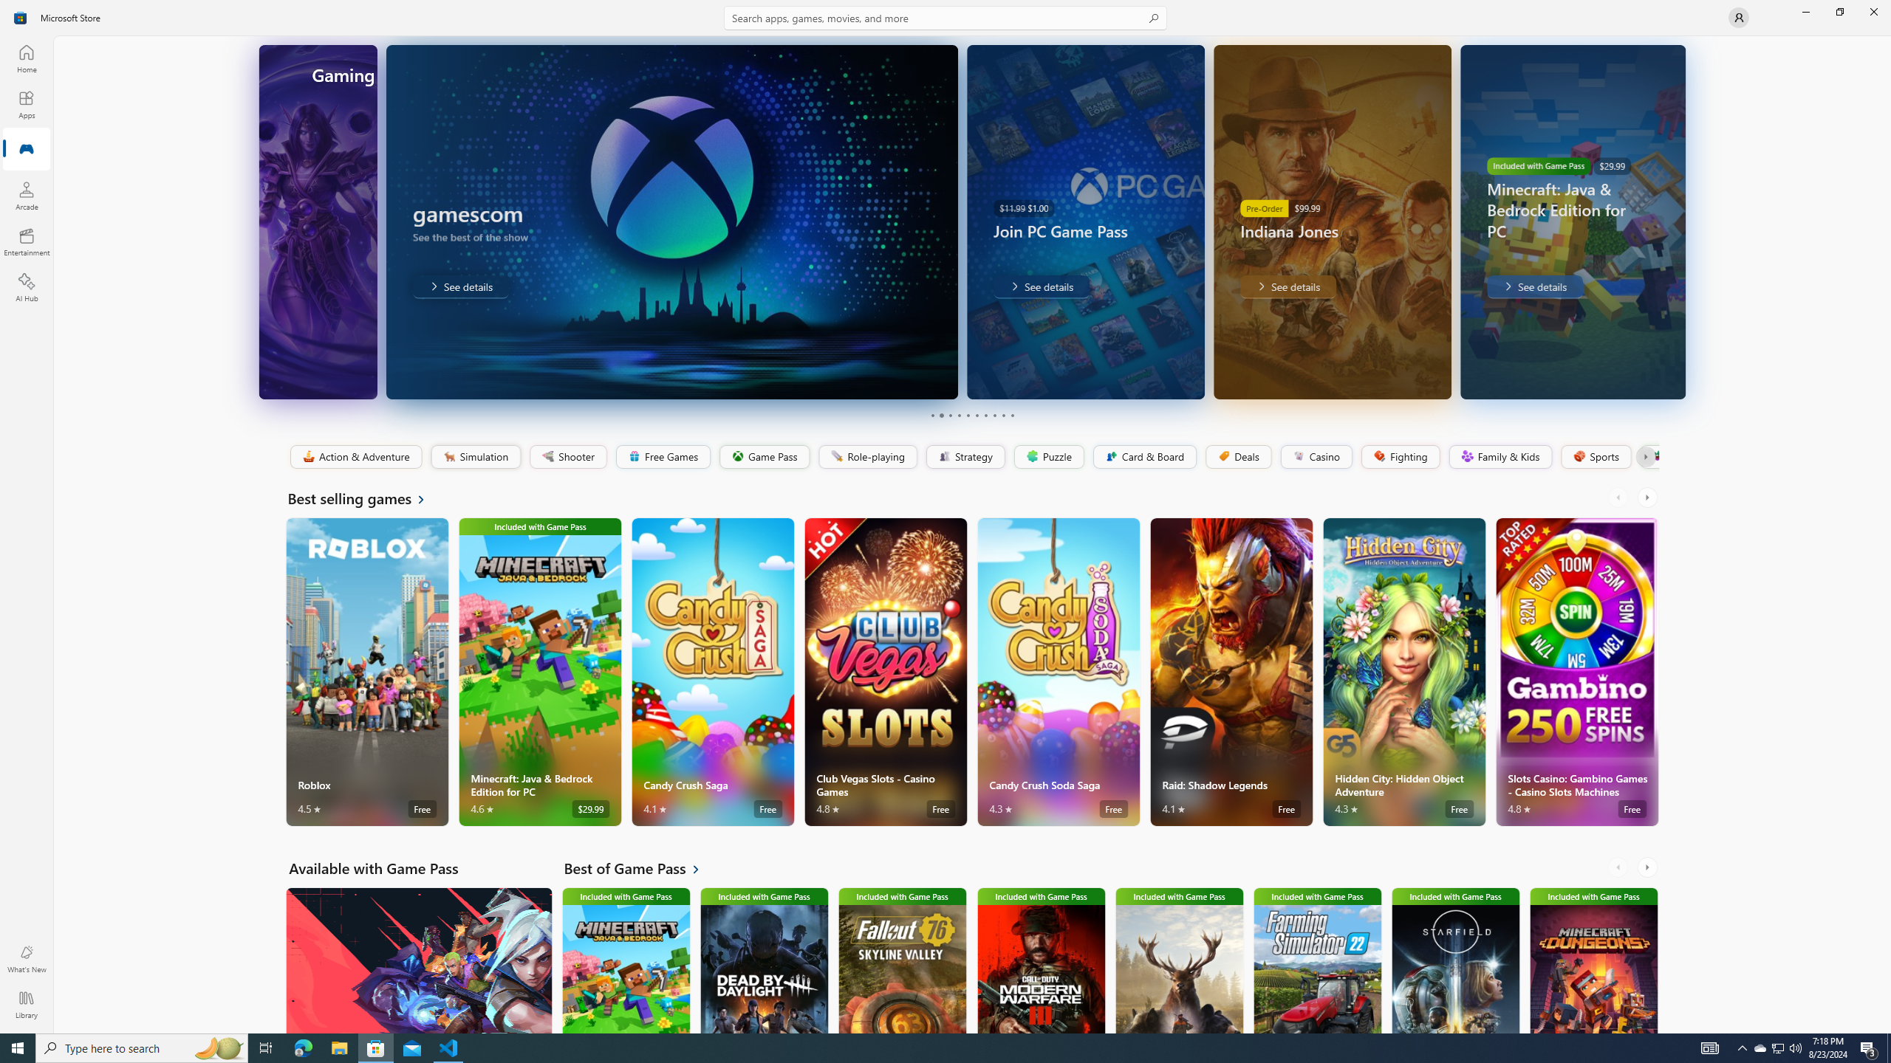 This screenshot has height=1063, width=1891. I want to click on Sports, so click(1595, 457).